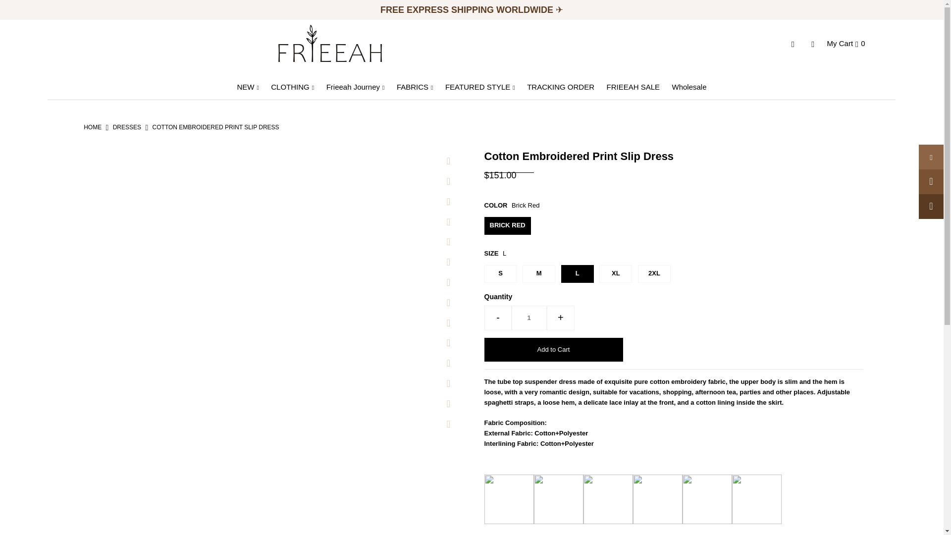 This screenshot has width=951, height=535. I want to click on Best Seller, so click(468, 10).